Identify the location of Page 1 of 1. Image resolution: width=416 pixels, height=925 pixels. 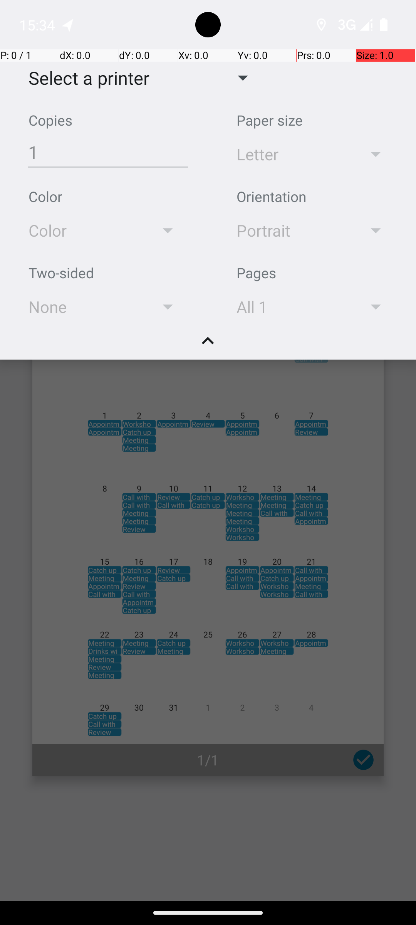
(208, 533).